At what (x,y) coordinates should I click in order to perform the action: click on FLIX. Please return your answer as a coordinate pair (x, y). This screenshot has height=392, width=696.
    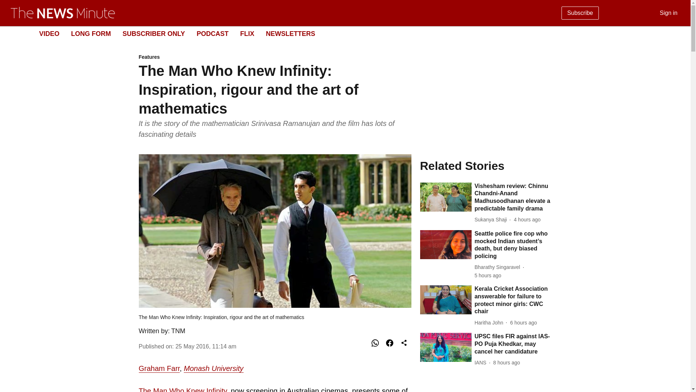
    Looking at the image, I should click on (339, 34).